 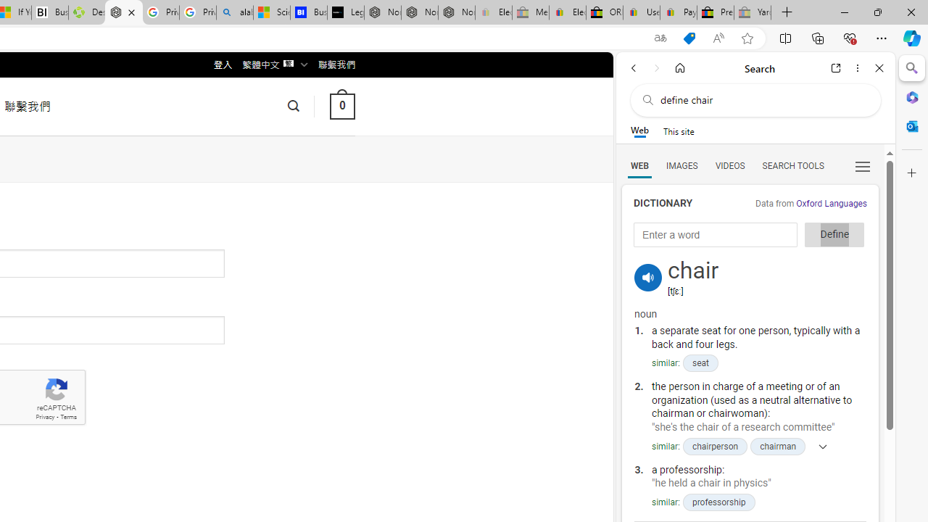 What do you see at coordinates (834, 235) in the screenshot?
I see `Define` at bounding box center [834, 235].